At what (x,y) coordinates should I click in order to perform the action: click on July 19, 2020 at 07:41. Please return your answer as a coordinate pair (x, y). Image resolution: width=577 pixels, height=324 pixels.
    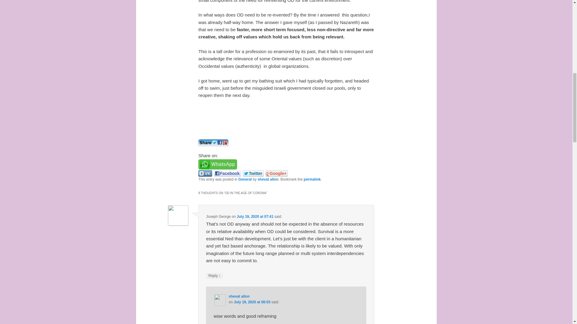
    Looking at the image, I should click on (255, 217).